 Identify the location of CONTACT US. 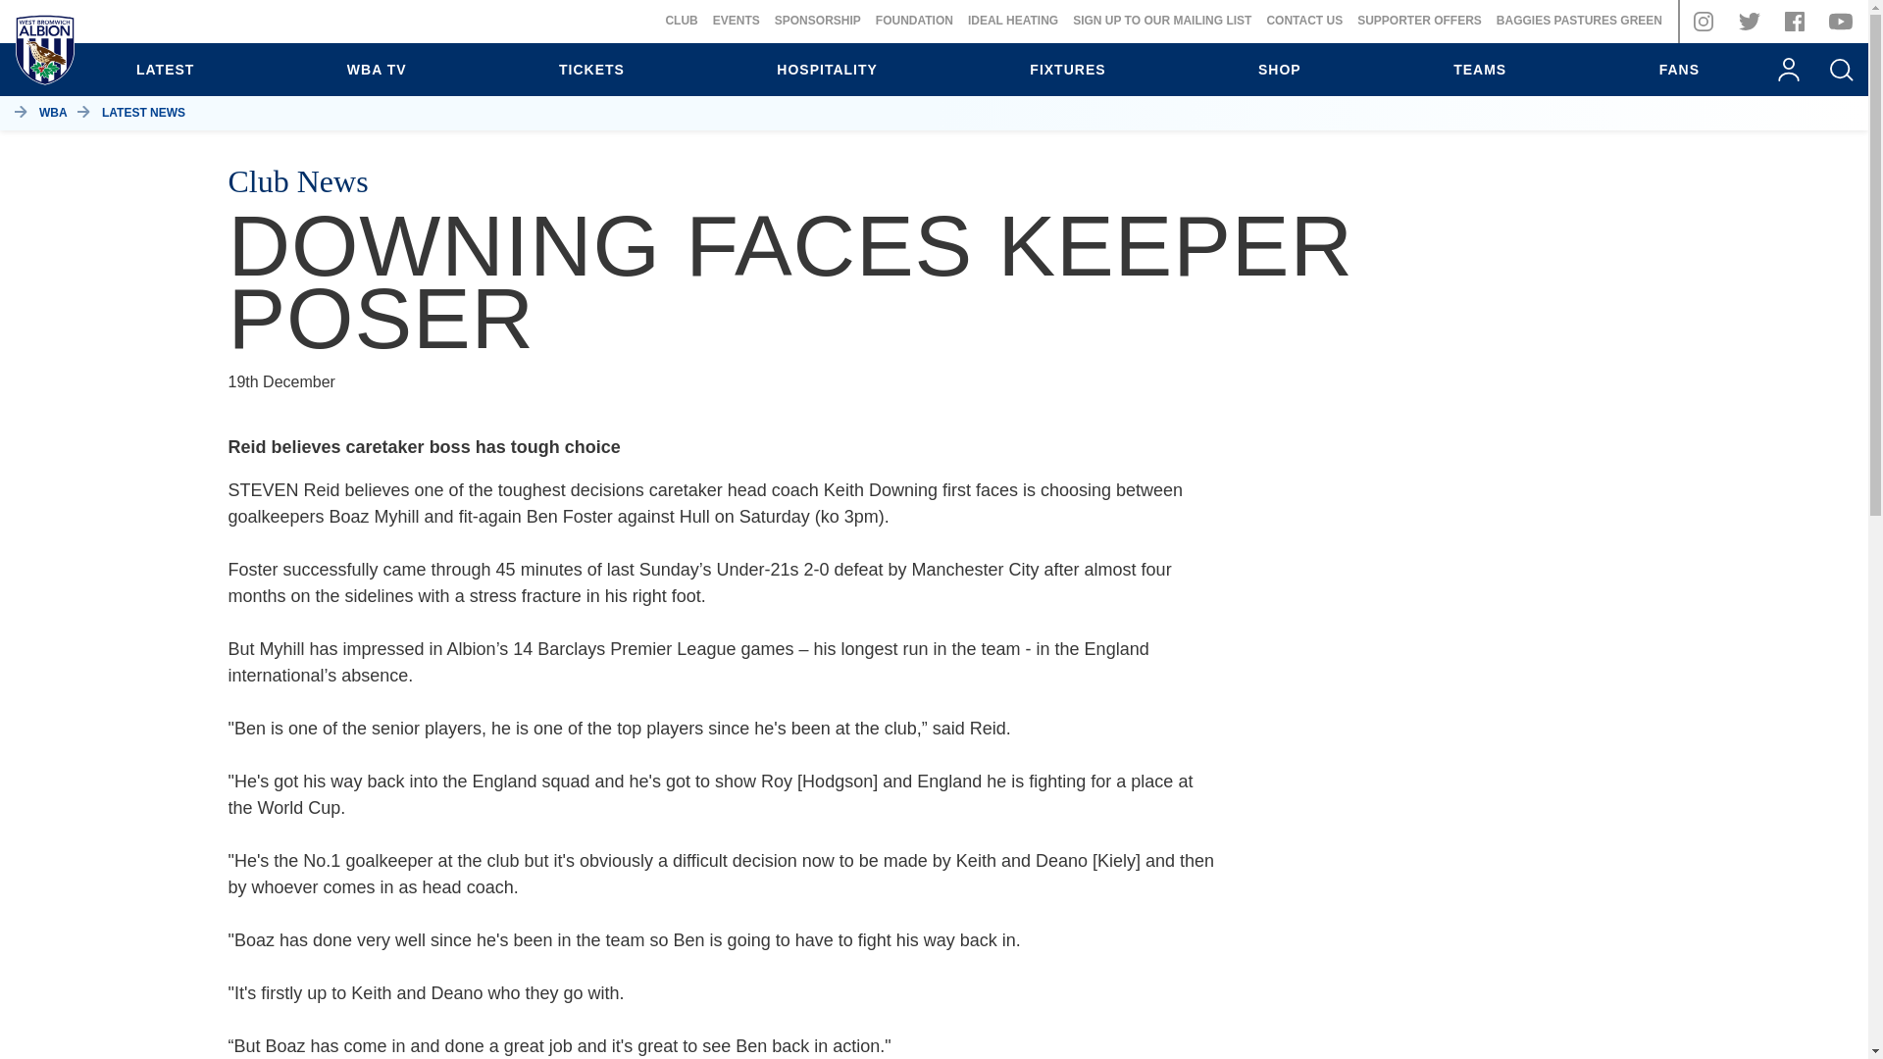
(1303, 21).